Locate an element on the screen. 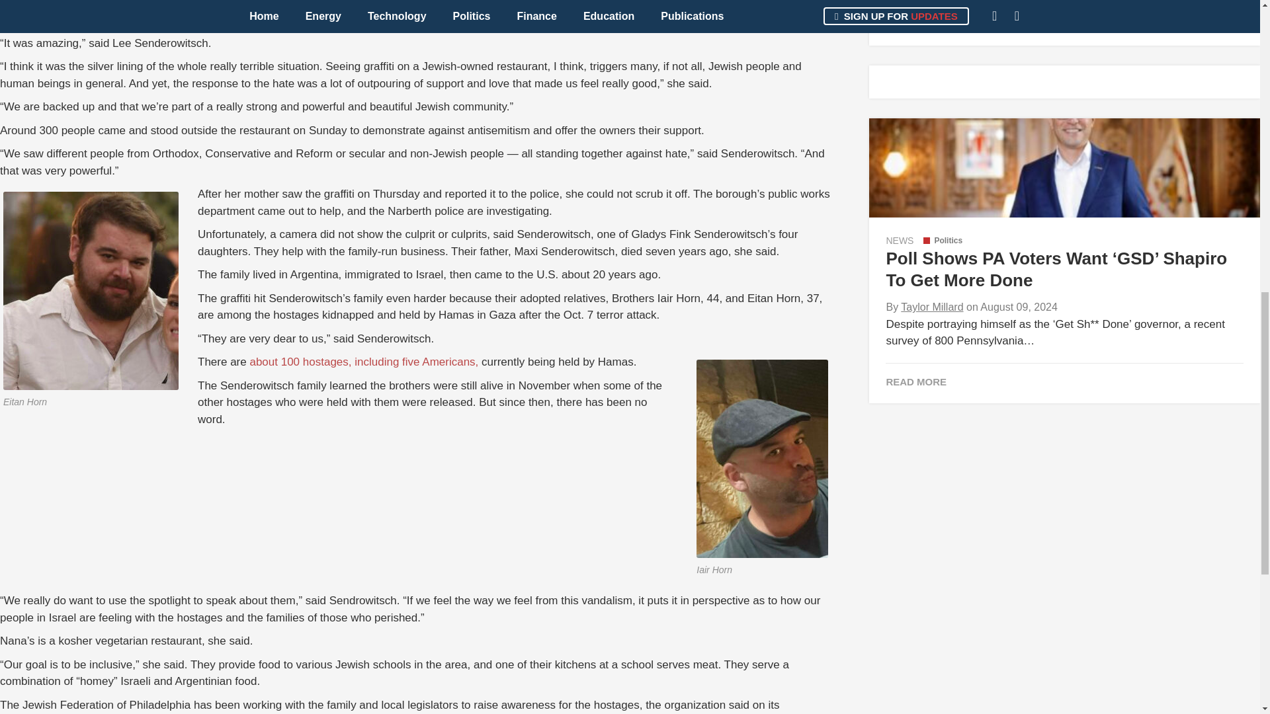  Posts by Taylor Millard is located at coordinates (931, 307).